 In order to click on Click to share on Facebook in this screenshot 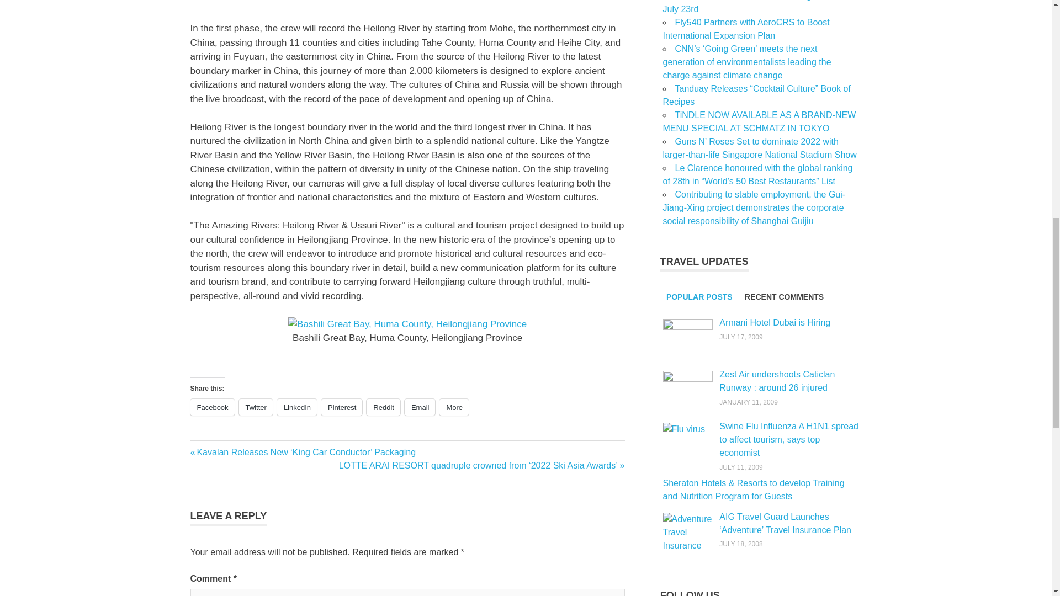, I will do `click(212, 407)`.